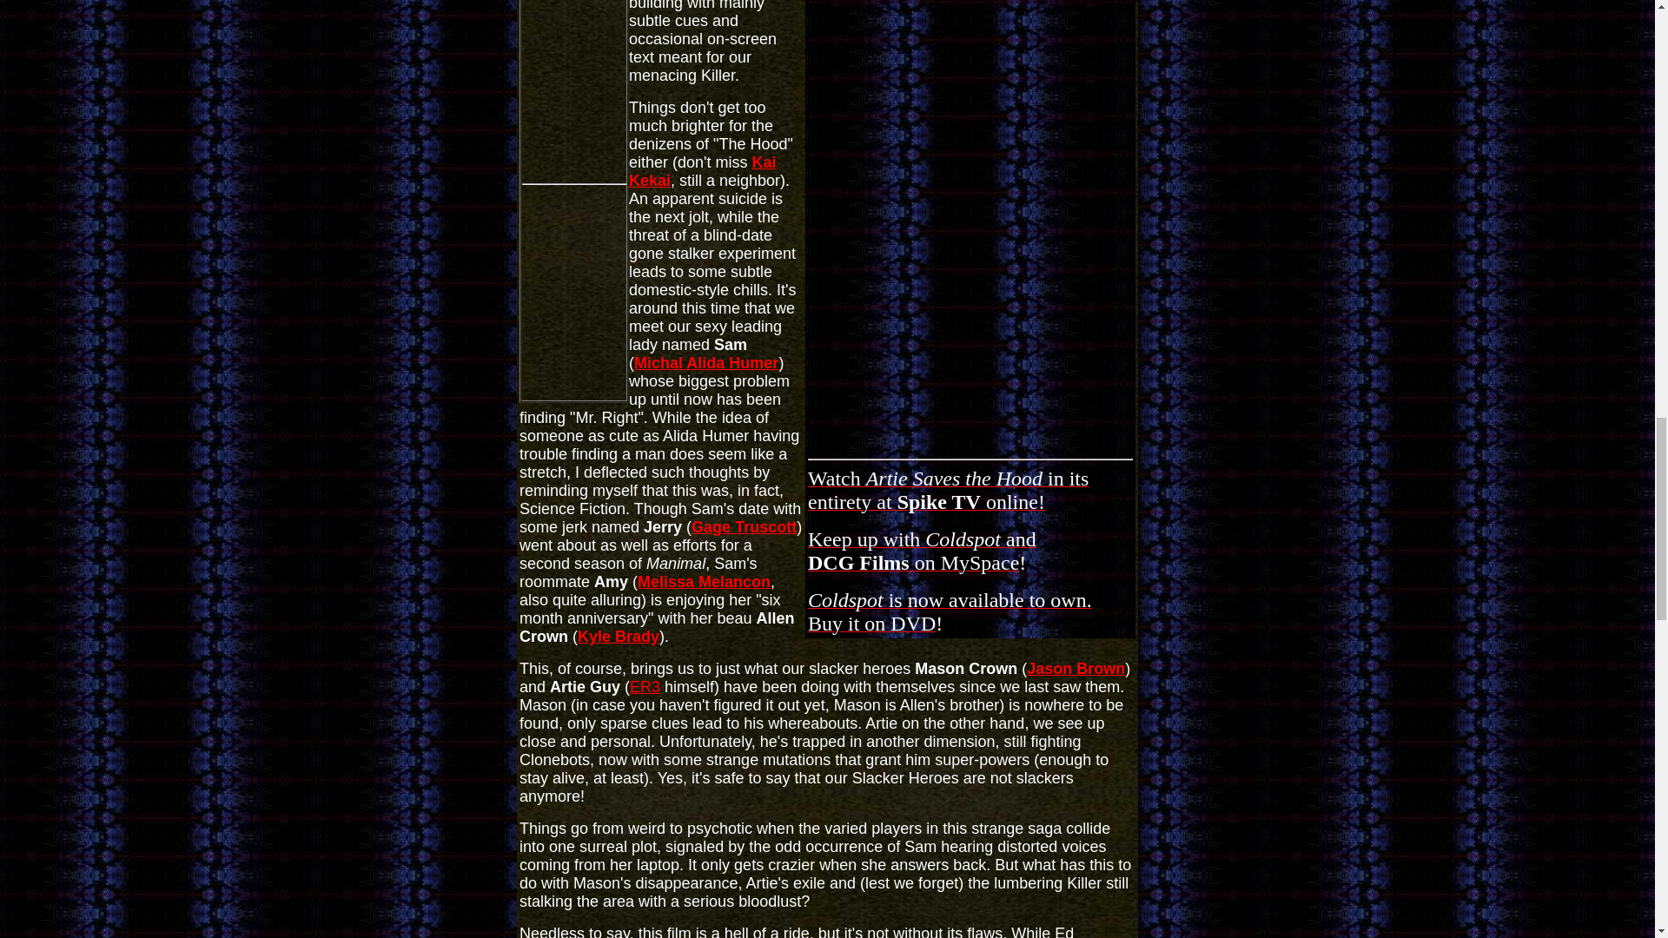 Image resolution: width=1668 pixels, height=938 pixels. Describe the element at coordinates (1076, 669) in the screenshot. I see `Gage Truscott` at that location.